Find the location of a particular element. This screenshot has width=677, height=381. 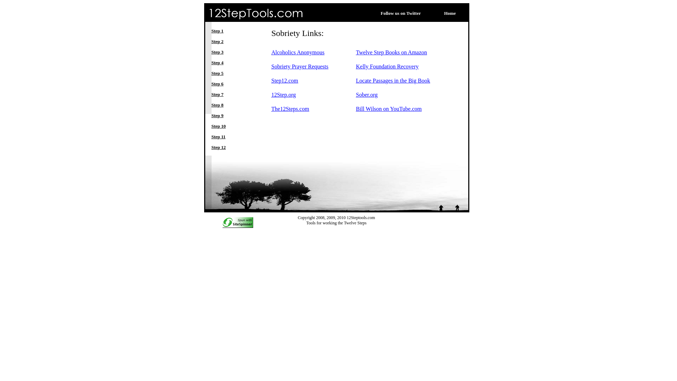

Alcoholics Anonymous is located at coordinates (298, 52).